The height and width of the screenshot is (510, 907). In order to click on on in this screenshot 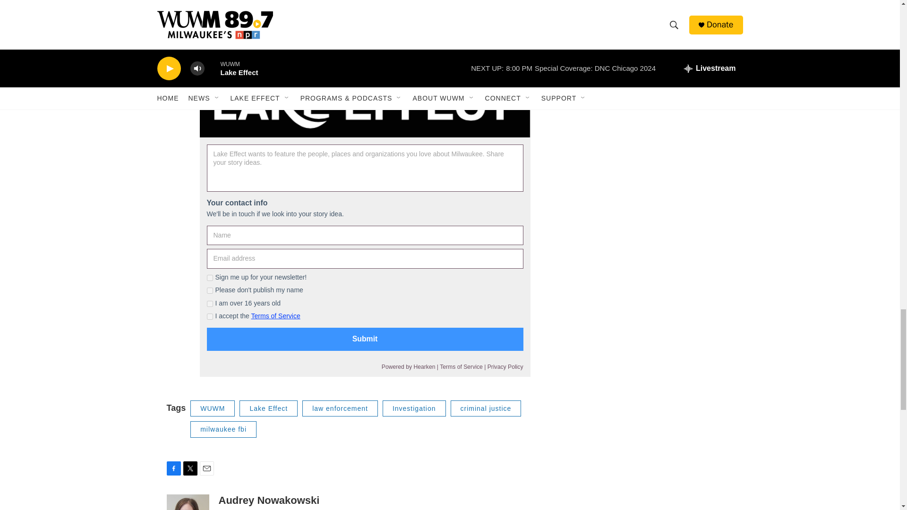, I will do `click(210, 291)`.